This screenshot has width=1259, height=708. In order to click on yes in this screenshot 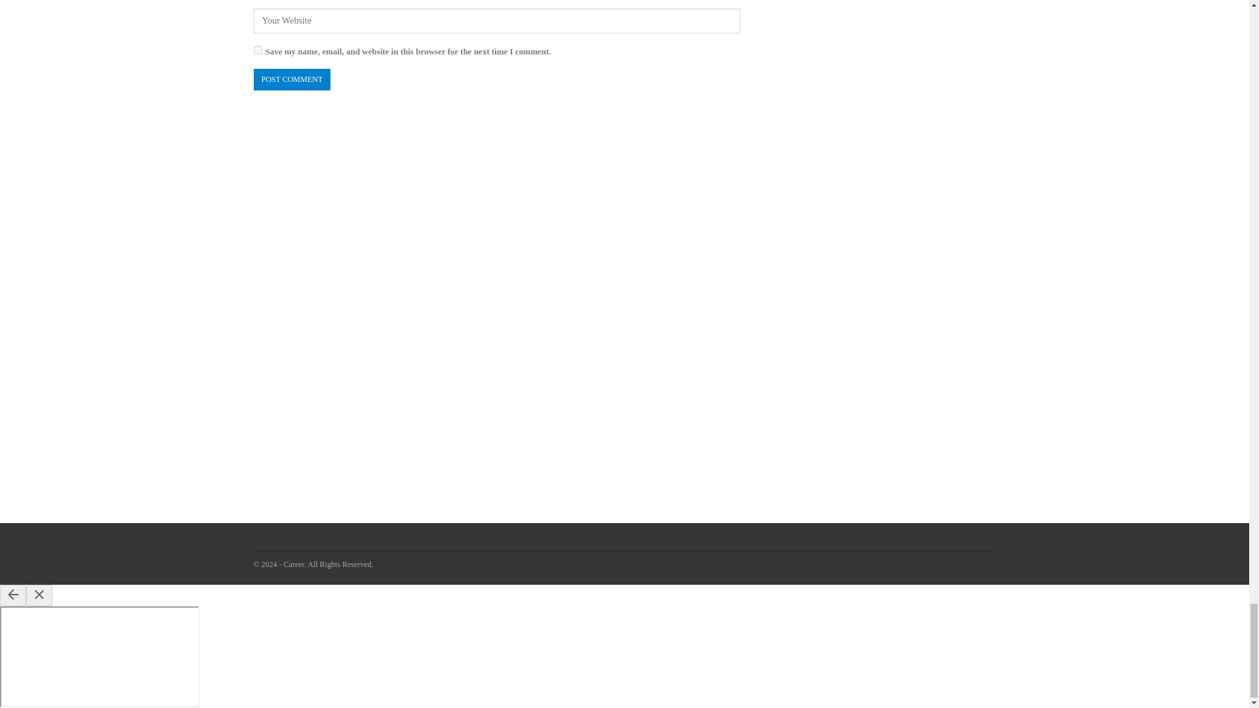, I will do `click(257, 50)`.